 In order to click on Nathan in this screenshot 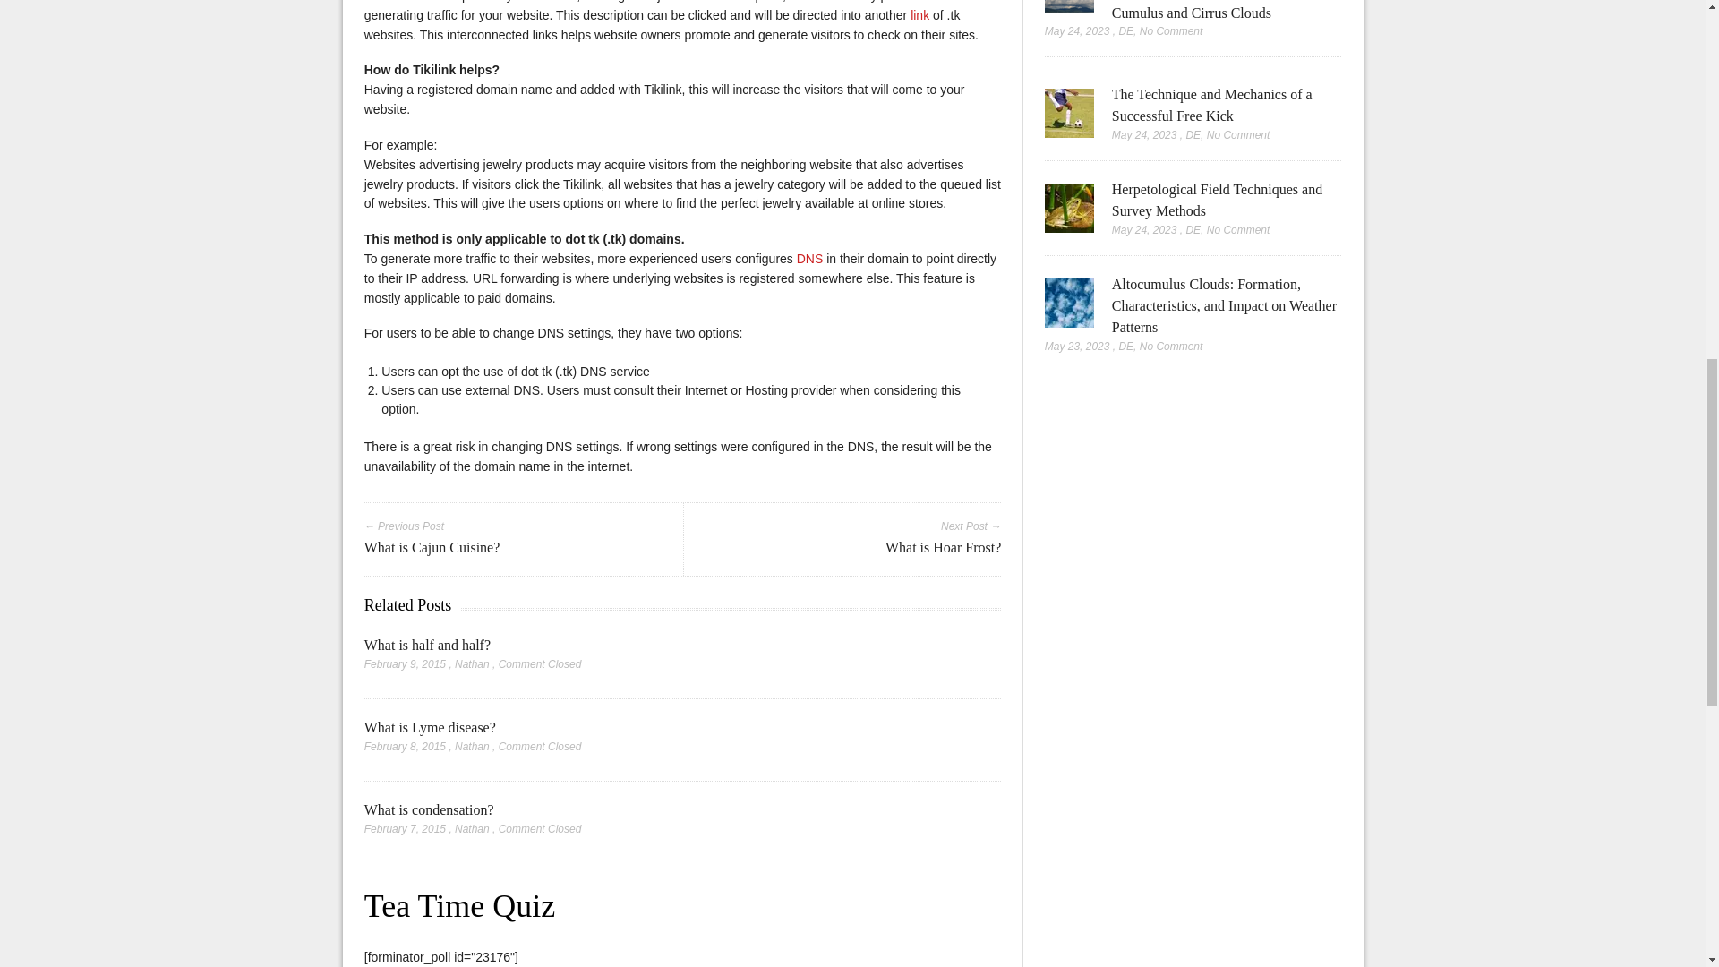, I will do `click(473, 747)`.